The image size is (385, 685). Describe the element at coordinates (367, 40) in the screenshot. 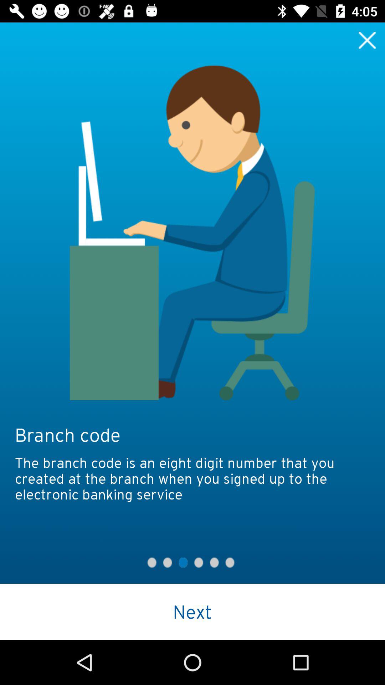

I see `toggle close the page option` at that location.